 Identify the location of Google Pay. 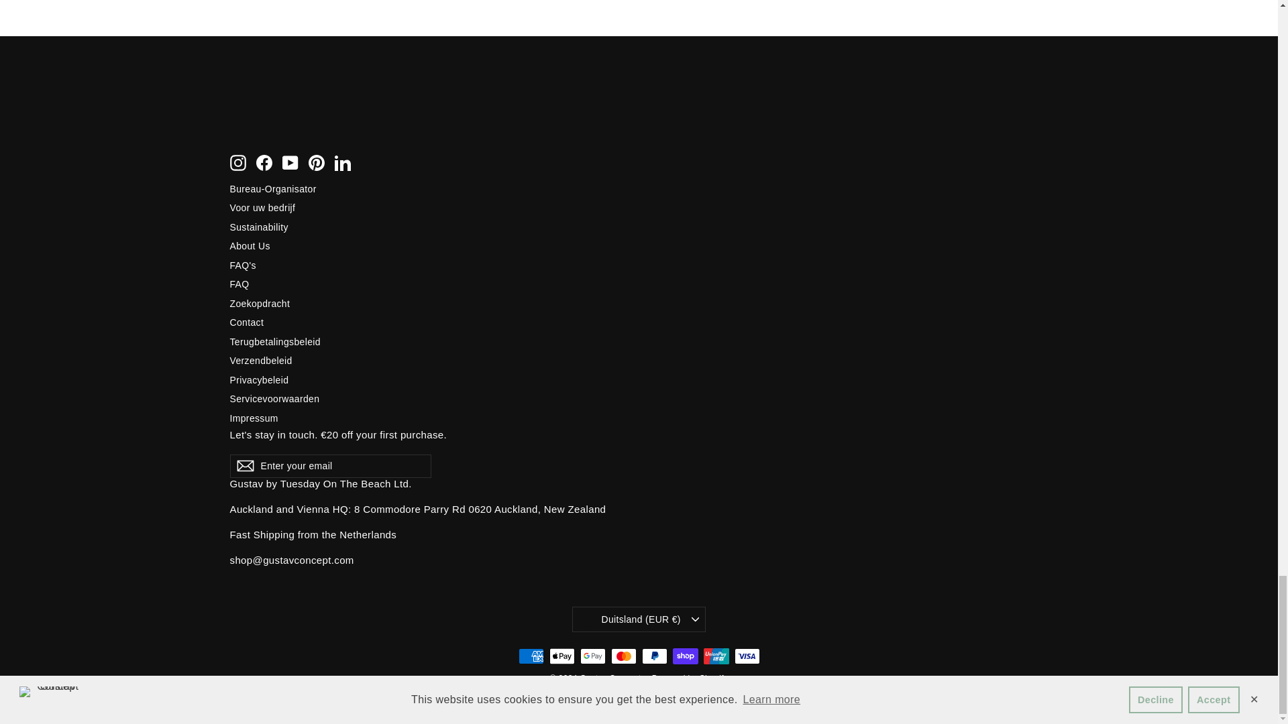
(592, 657).